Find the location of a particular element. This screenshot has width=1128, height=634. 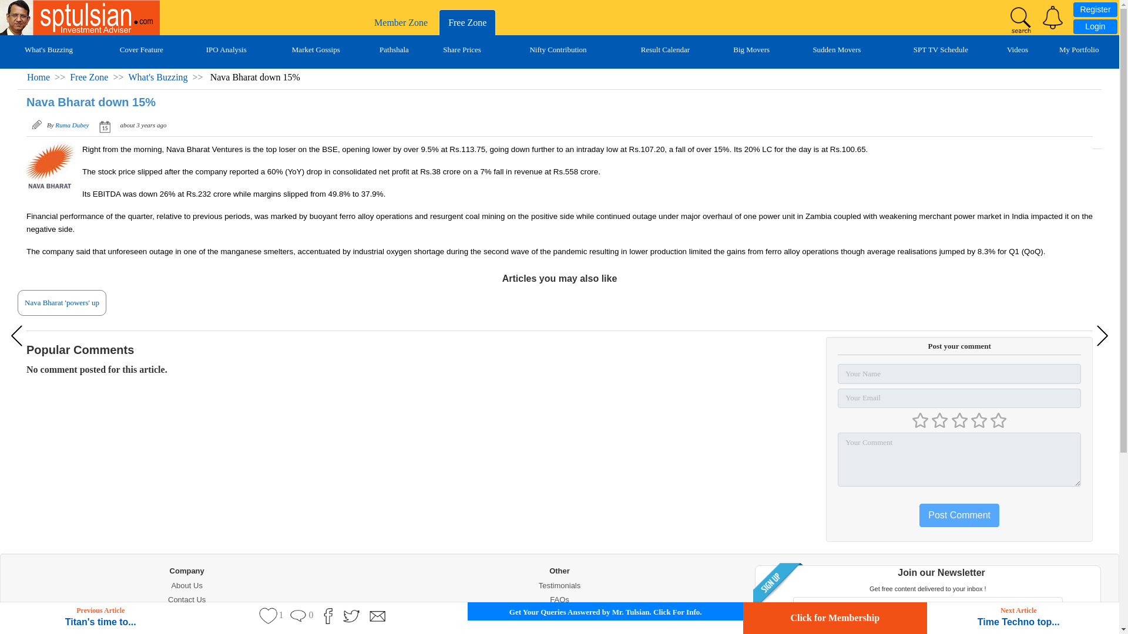

Login is located at coordinates (1095, 27).